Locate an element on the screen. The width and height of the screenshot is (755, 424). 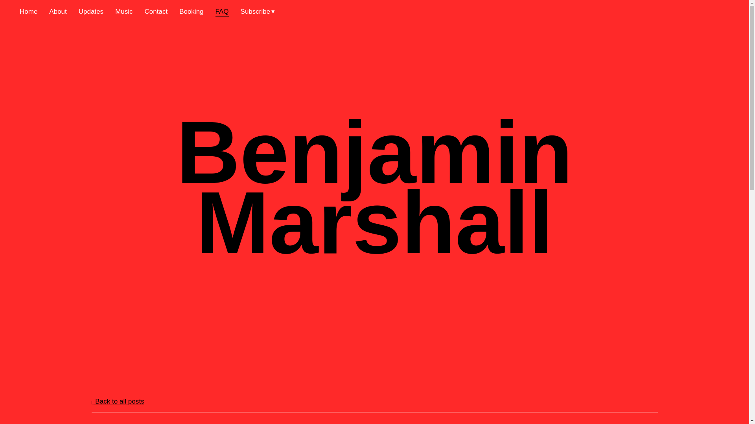
Contact is located at coordinates (156, 12).